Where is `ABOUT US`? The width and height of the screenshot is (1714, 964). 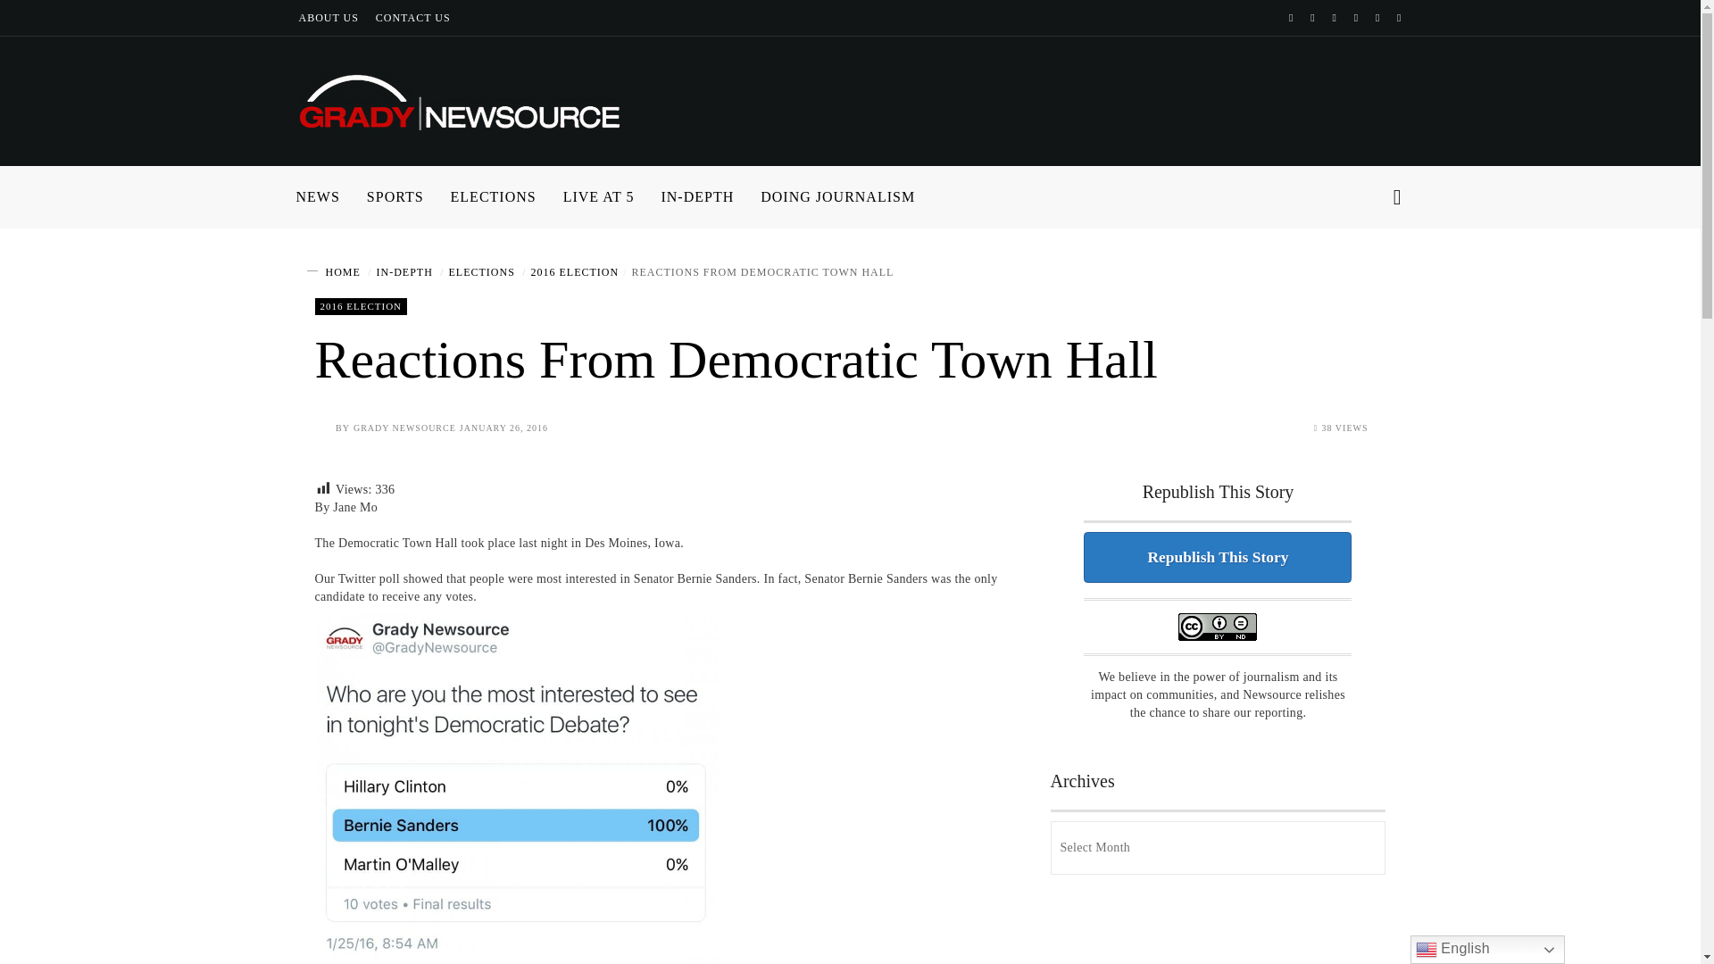 ABOUT US is located at coordinates (329, 18).